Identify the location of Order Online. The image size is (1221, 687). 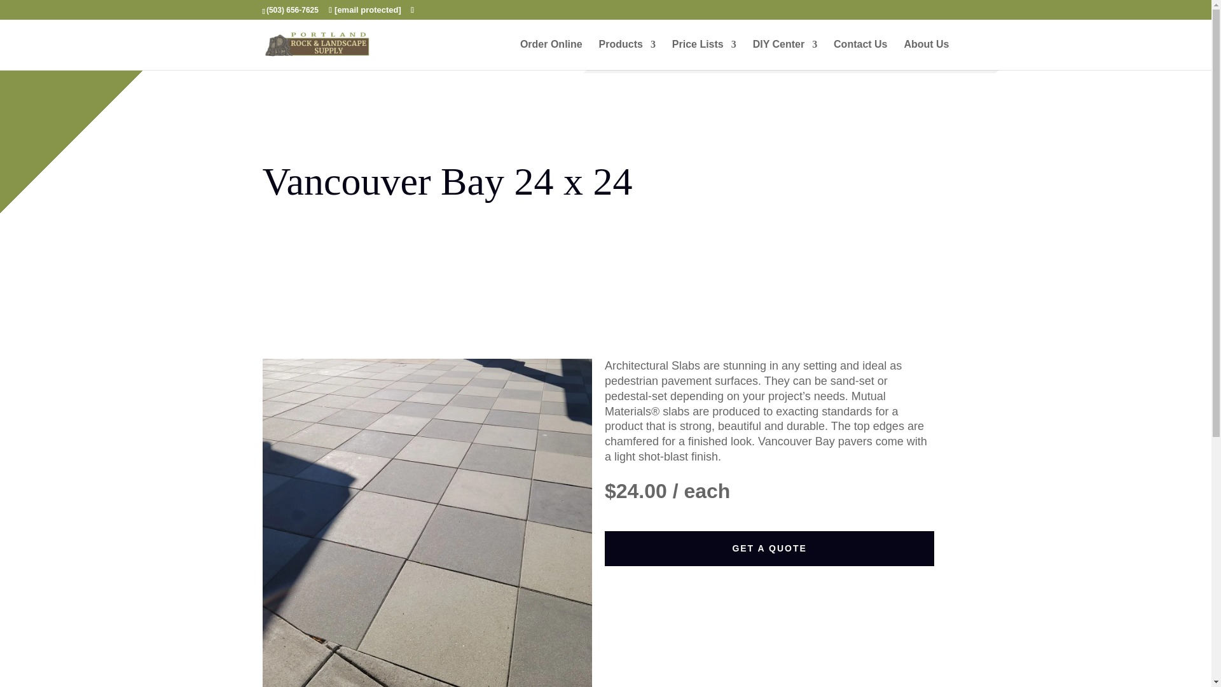
(551, 55).